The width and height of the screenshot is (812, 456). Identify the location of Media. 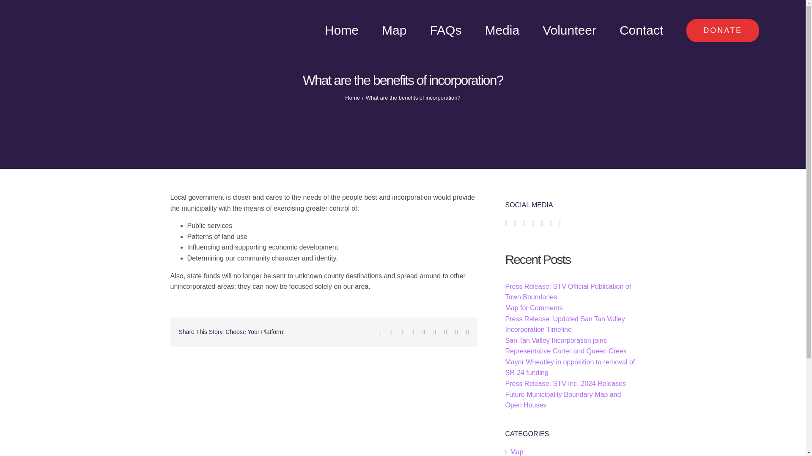
(502, 30).